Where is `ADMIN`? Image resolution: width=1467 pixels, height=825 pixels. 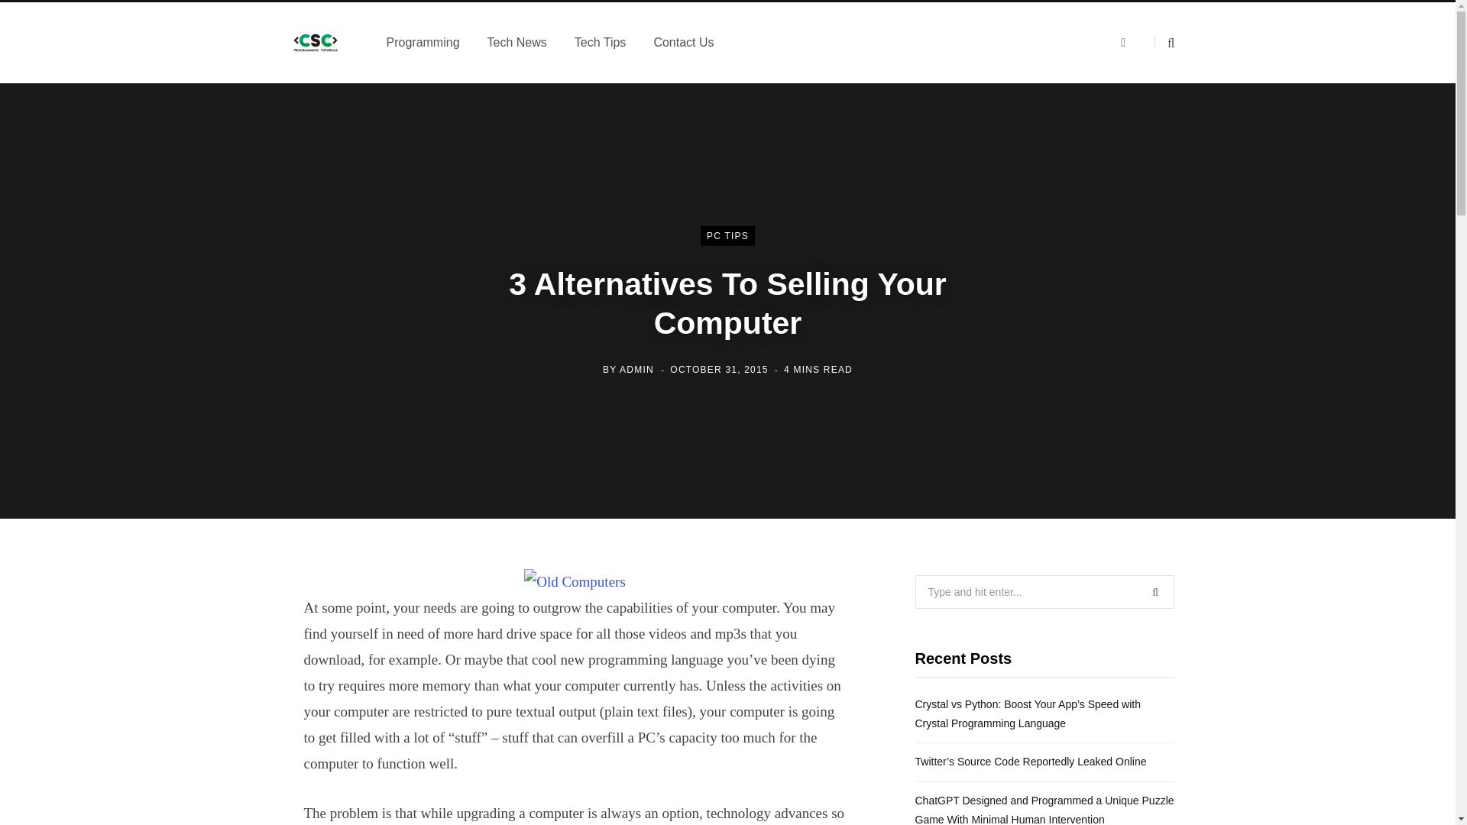 ADMIN is located at coordinates (636, 369).